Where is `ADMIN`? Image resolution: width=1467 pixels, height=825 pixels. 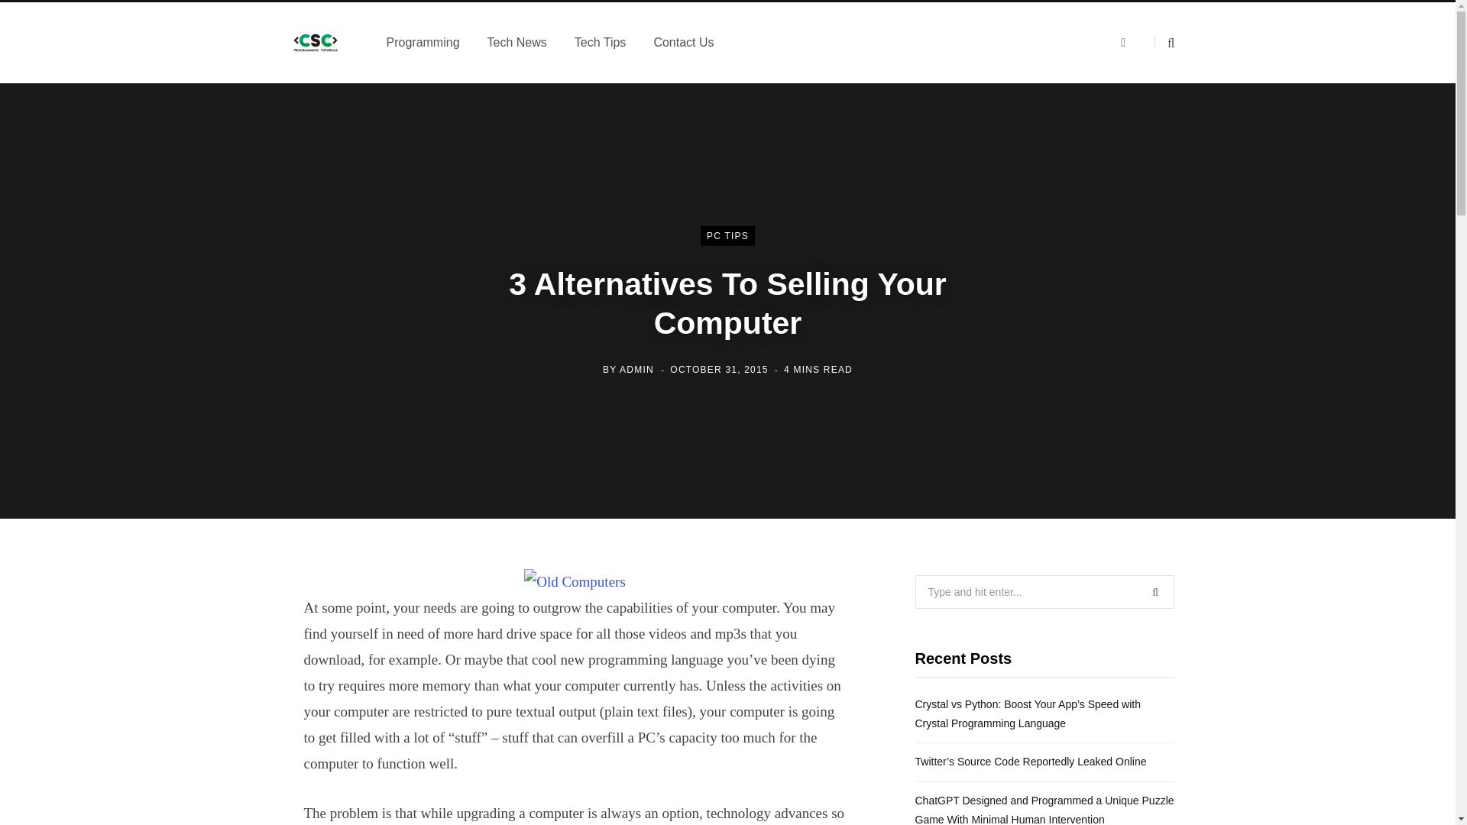 ADMIN is located at coordinates (636, 369).